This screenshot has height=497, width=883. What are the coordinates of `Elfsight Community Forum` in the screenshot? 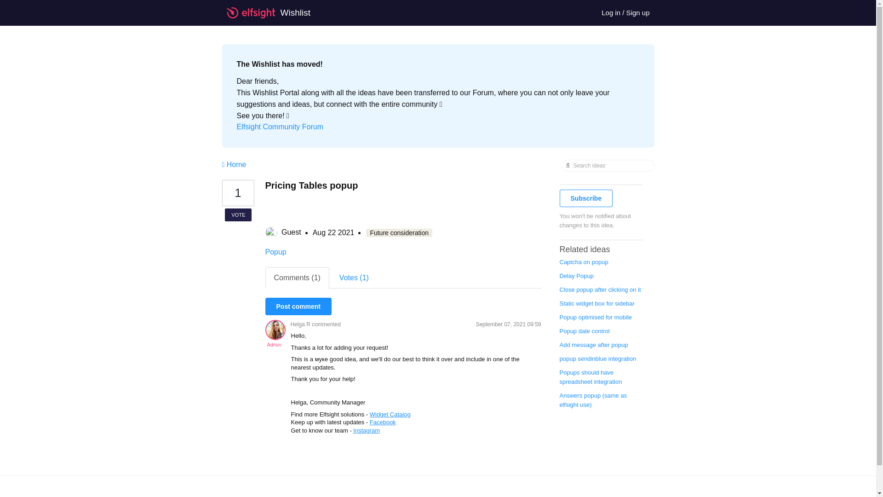 It's located at (280, 127).